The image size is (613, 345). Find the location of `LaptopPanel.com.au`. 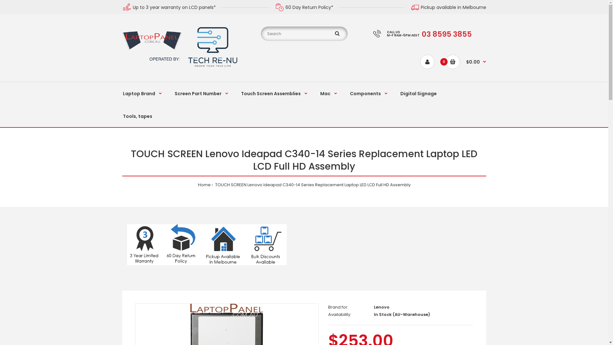

LaptopPanel.com.au is located at coordinates (179, 47).